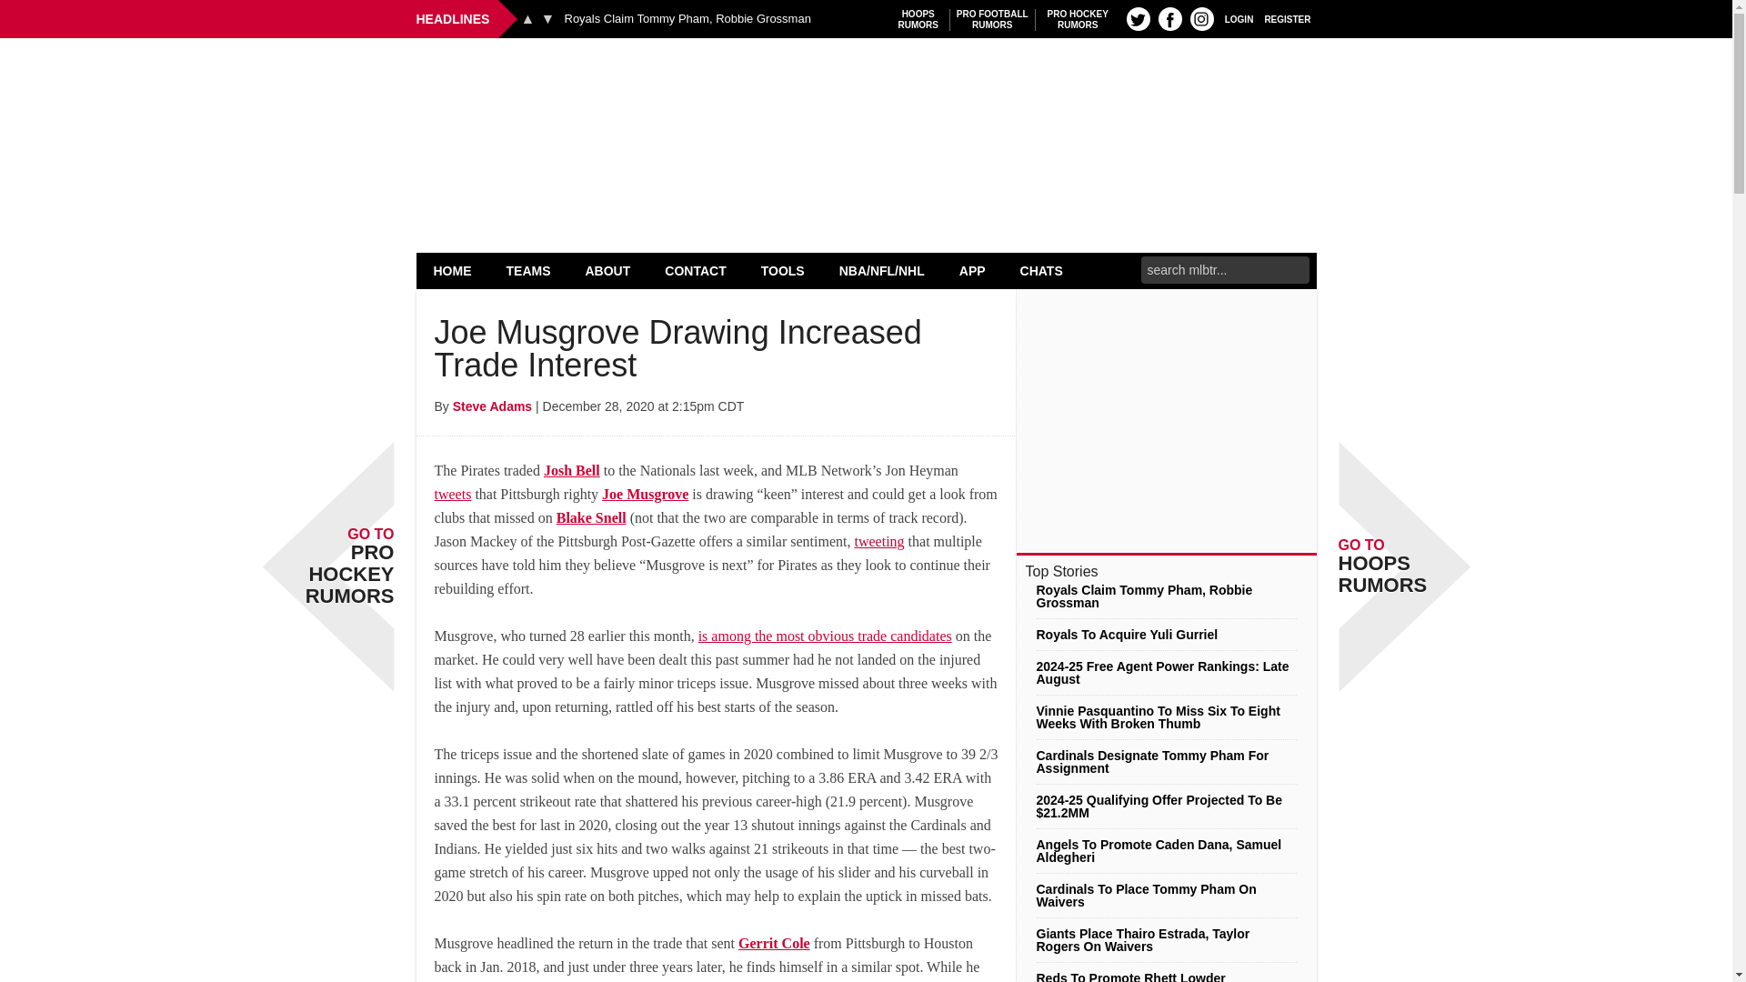 This screenshot has width=1746, height=982. What do you see at coordinates (1288, 18) in the screenshot?
I see `REGISTER` at bounding box center [1288, 18].